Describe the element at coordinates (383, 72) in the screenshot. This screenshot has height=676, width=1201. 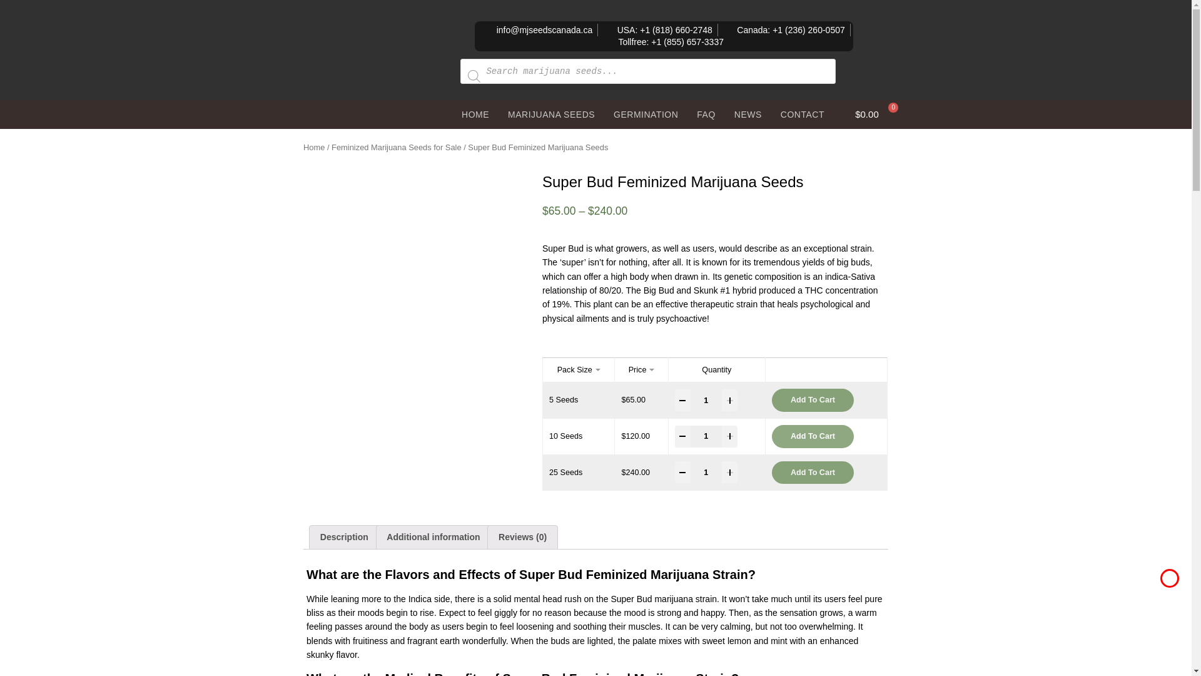
I see `mjseedsca-logo-footer` at that location.